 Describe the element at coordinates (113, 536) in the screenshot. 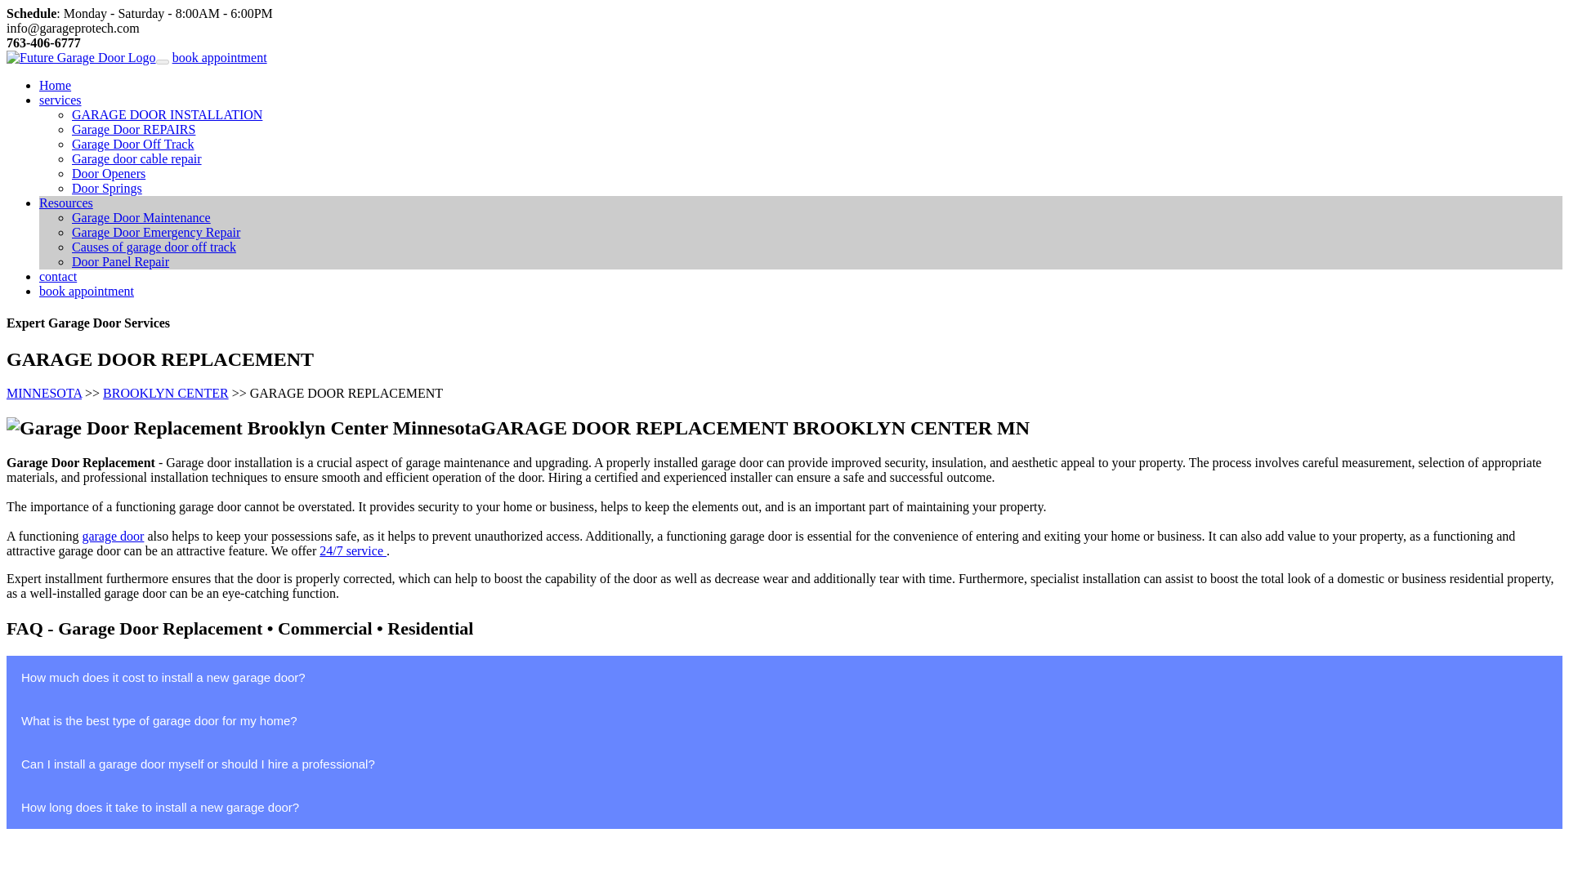

I see `garage door` at that location.